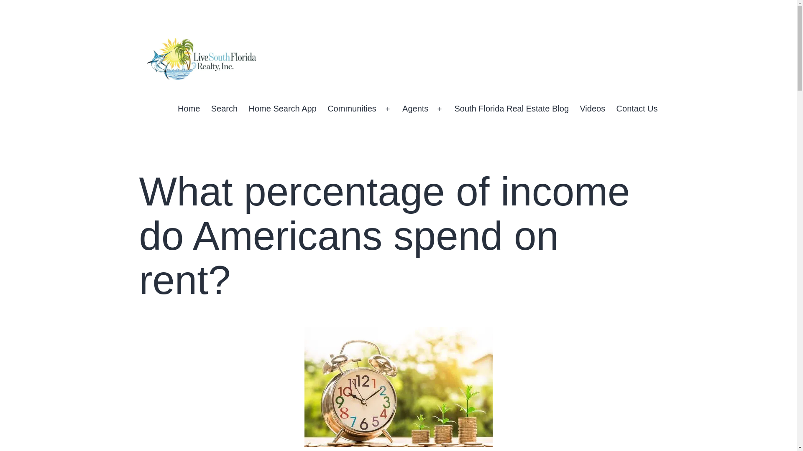 The width and height of the screenshot is (803, 451). I want to click on Search, so click(224, 109).